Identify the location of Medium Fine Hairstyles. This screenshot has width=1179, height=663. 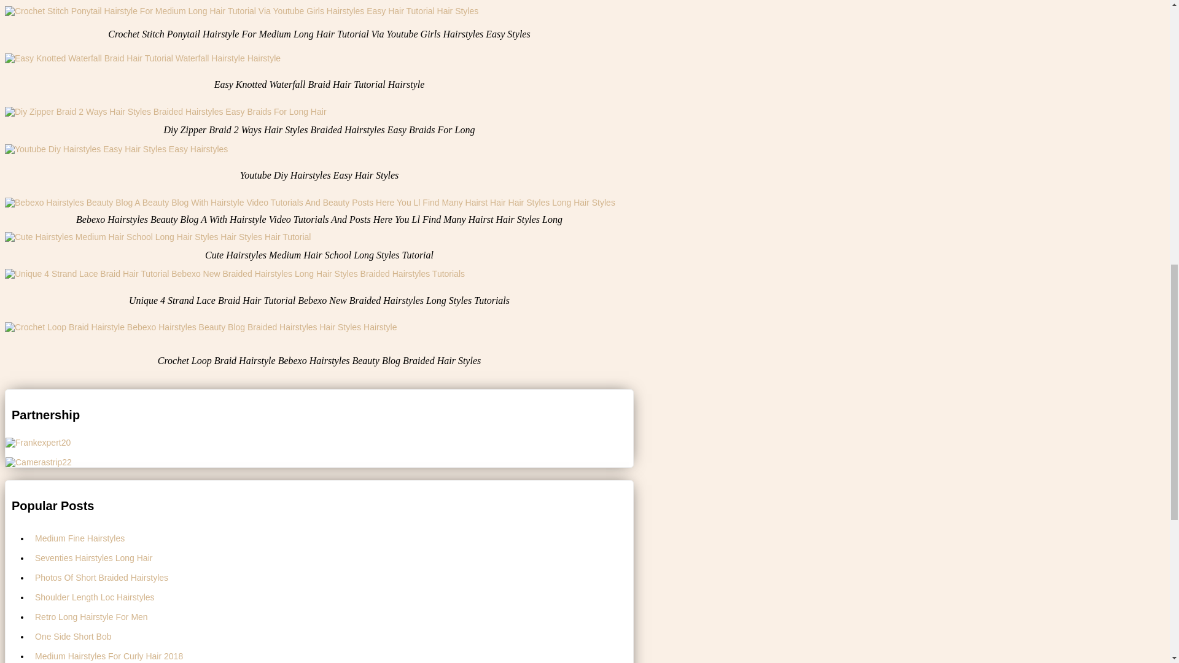
(332, 538).